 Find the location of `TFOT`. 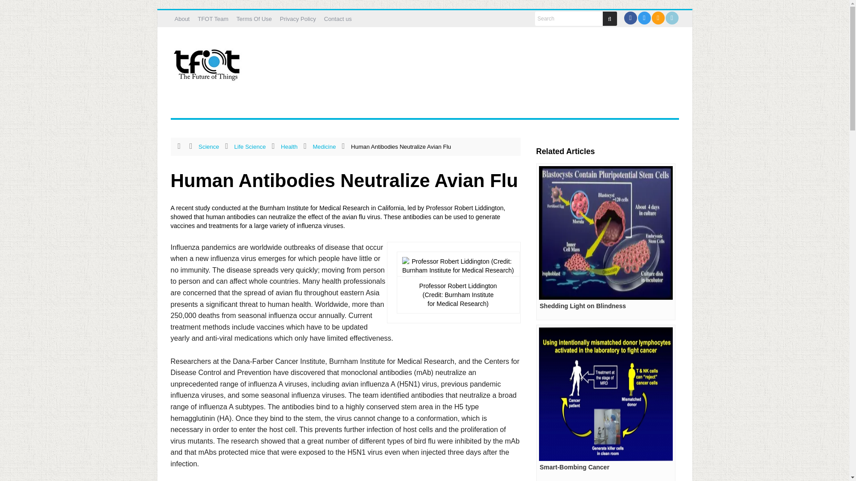

TFOT is located at coordinates (208, 61).